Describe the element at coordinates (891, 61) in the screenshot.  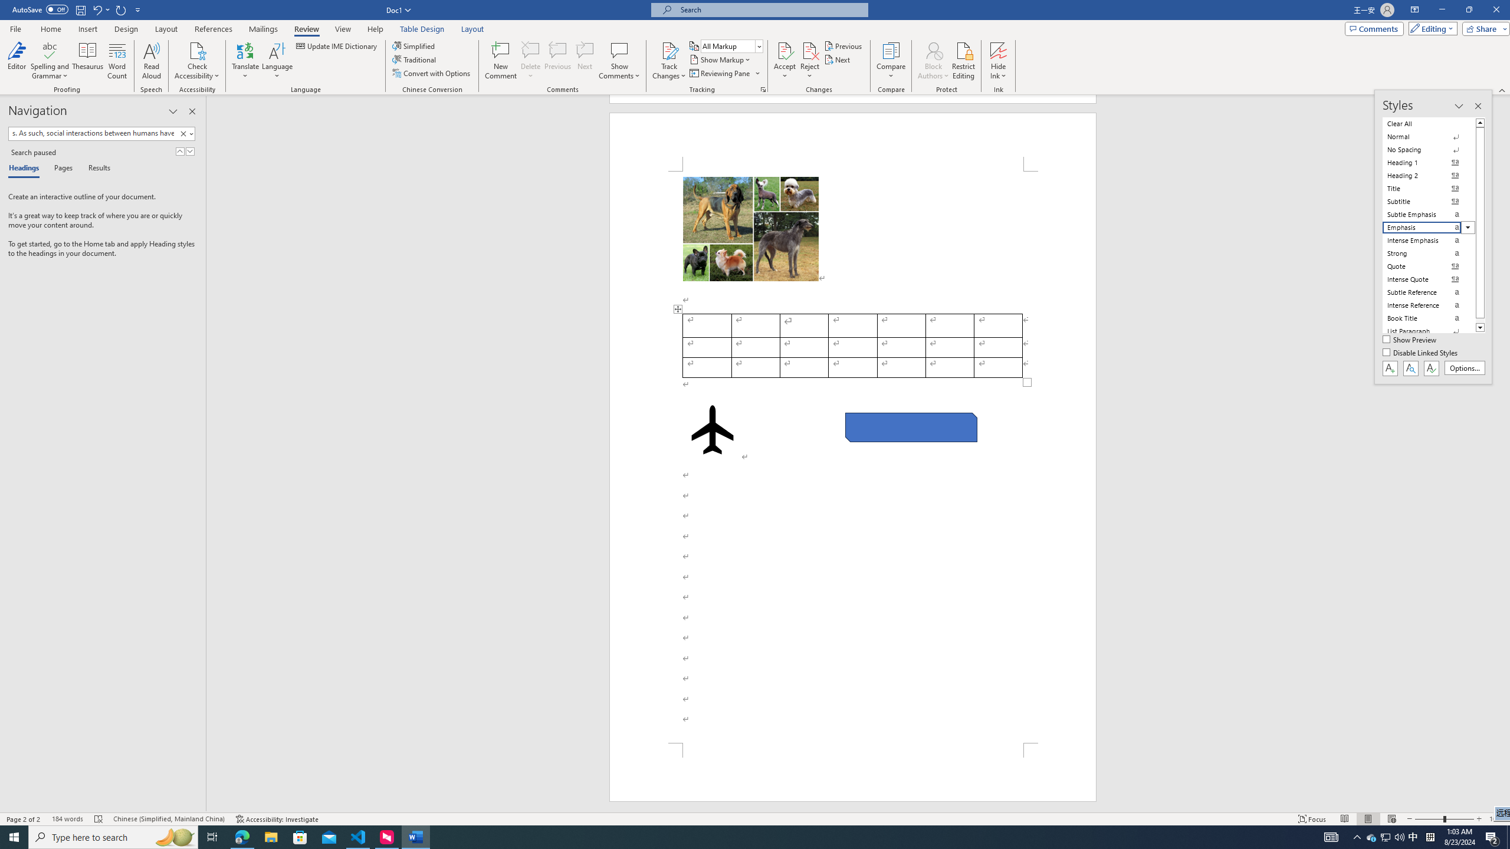
I see `Compare` at that location.